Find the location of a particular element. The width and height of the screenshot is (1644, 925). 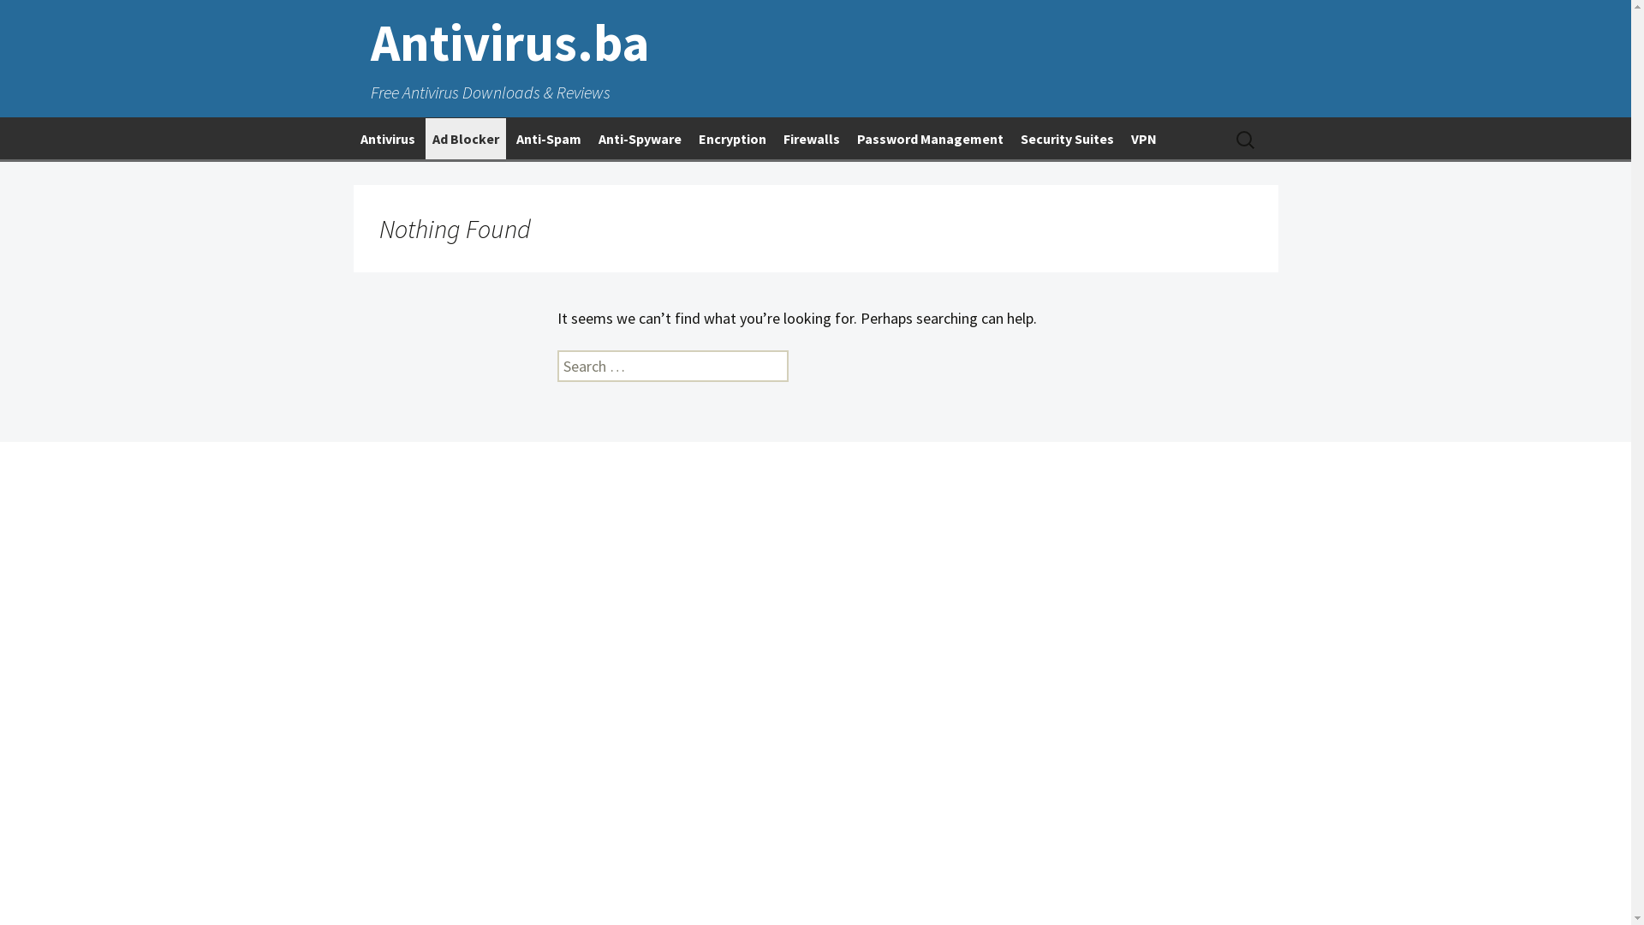

Ad Blocker is located at coordinates (465, 139).